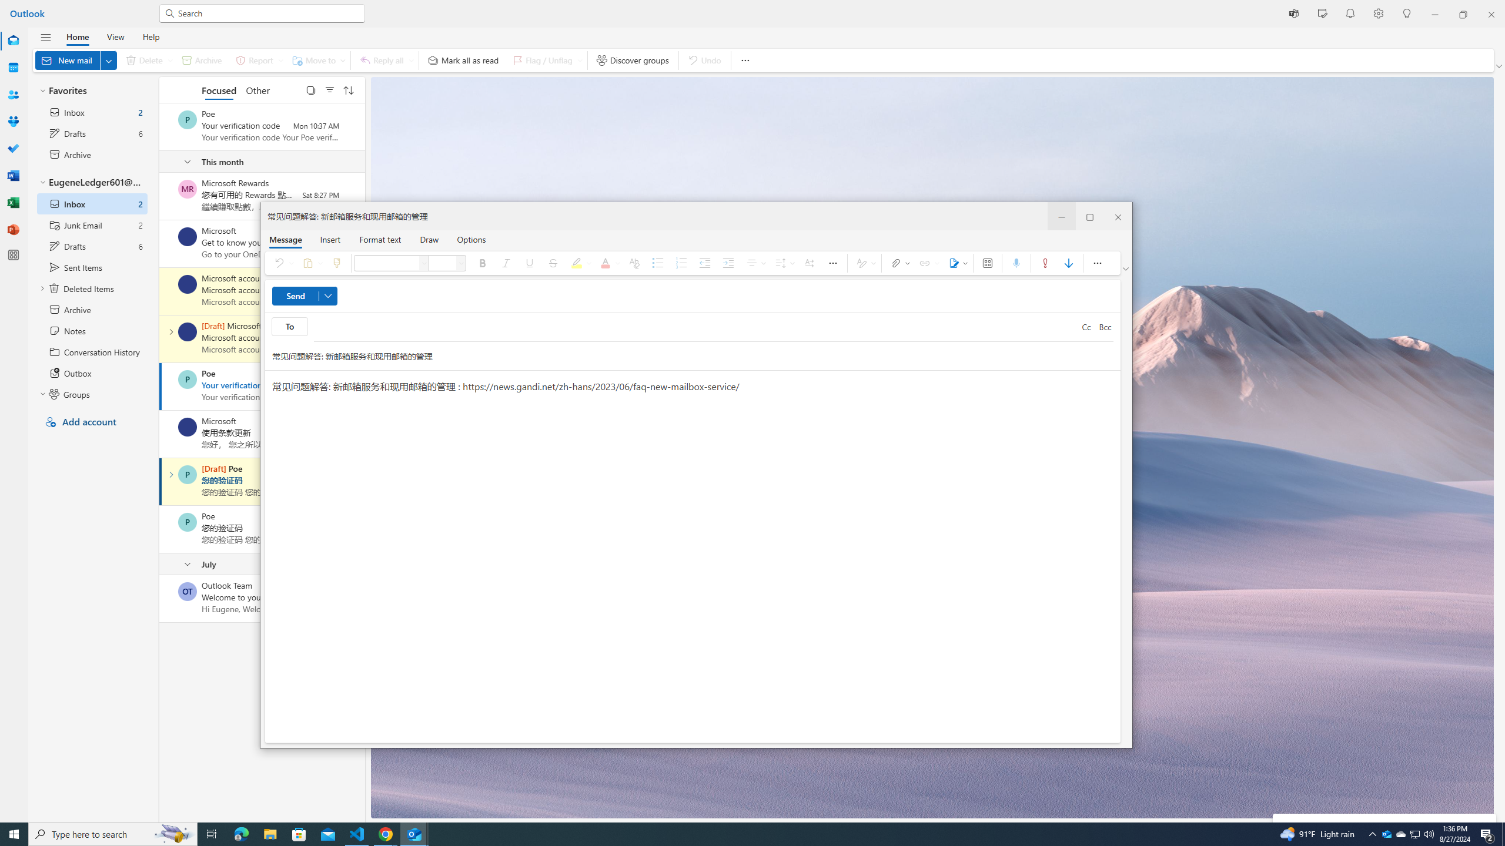  Describe the element at coordinates (220, 89) in the screenshot. I see `Focused` at that location.